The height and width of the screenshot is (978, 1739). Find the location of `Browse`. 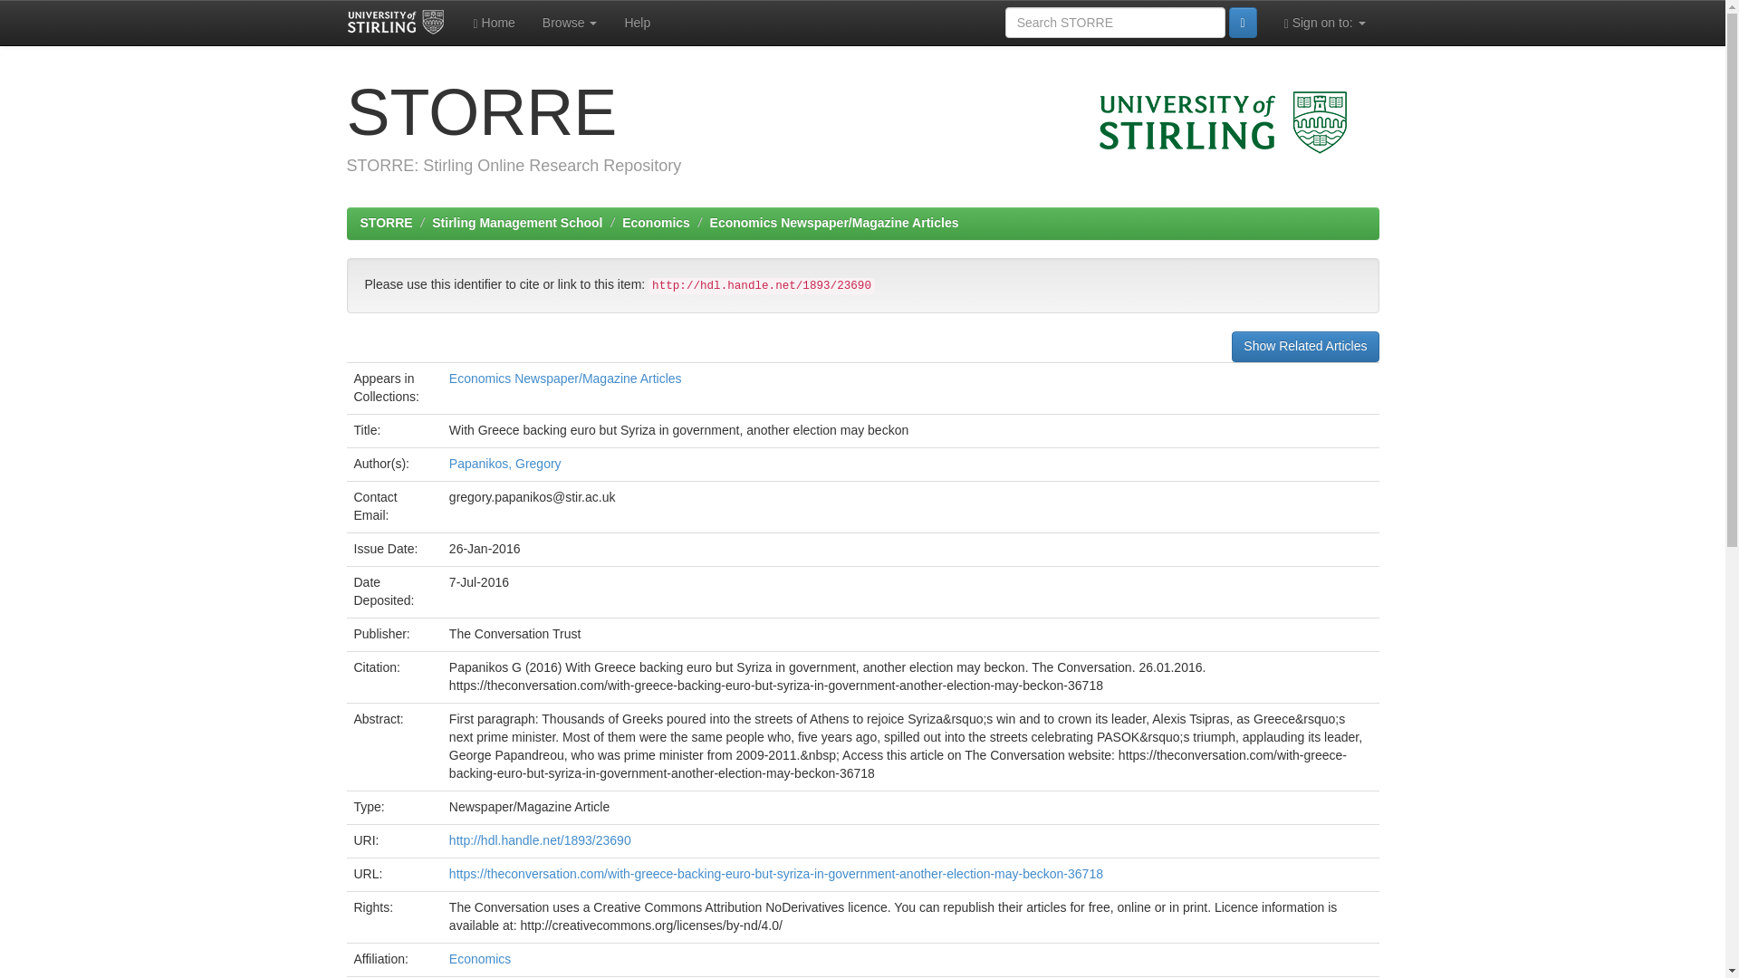

Browse is located at coordinates (570, 22).